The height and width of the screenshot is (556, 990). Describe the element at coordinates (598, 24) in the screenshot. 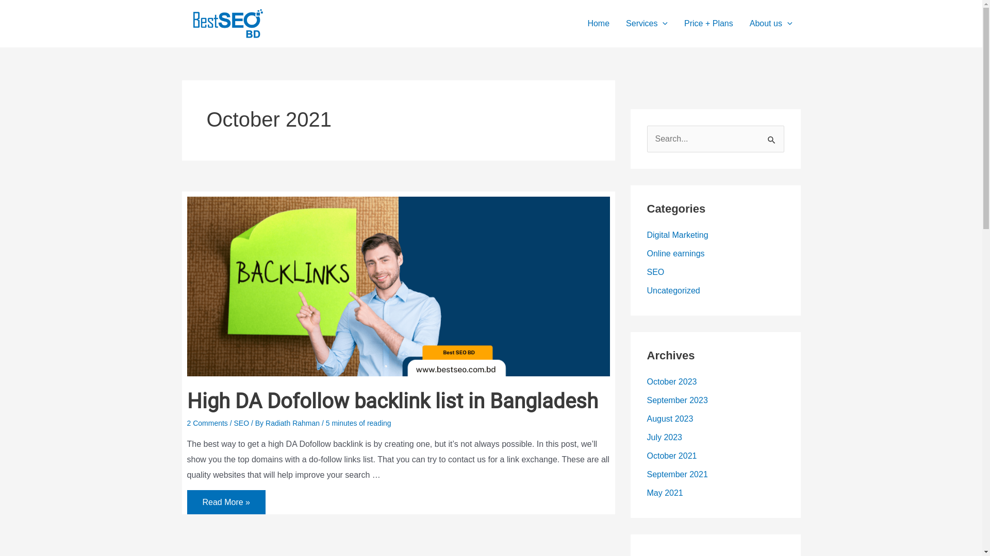

I see `Home` at that location.